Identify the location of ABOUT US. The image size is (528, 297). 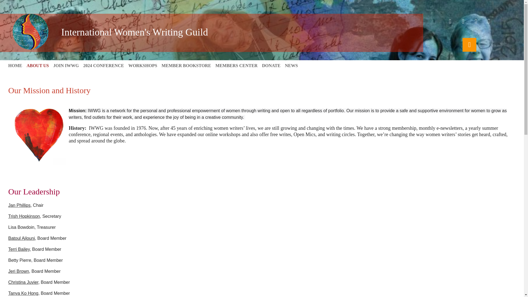
(40, 65).